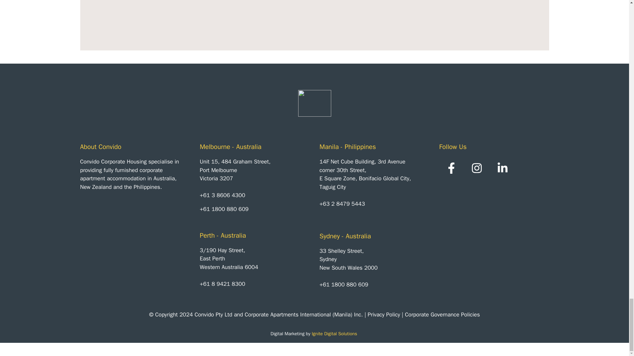  I want to click on temi-logo, so click(440, 349).